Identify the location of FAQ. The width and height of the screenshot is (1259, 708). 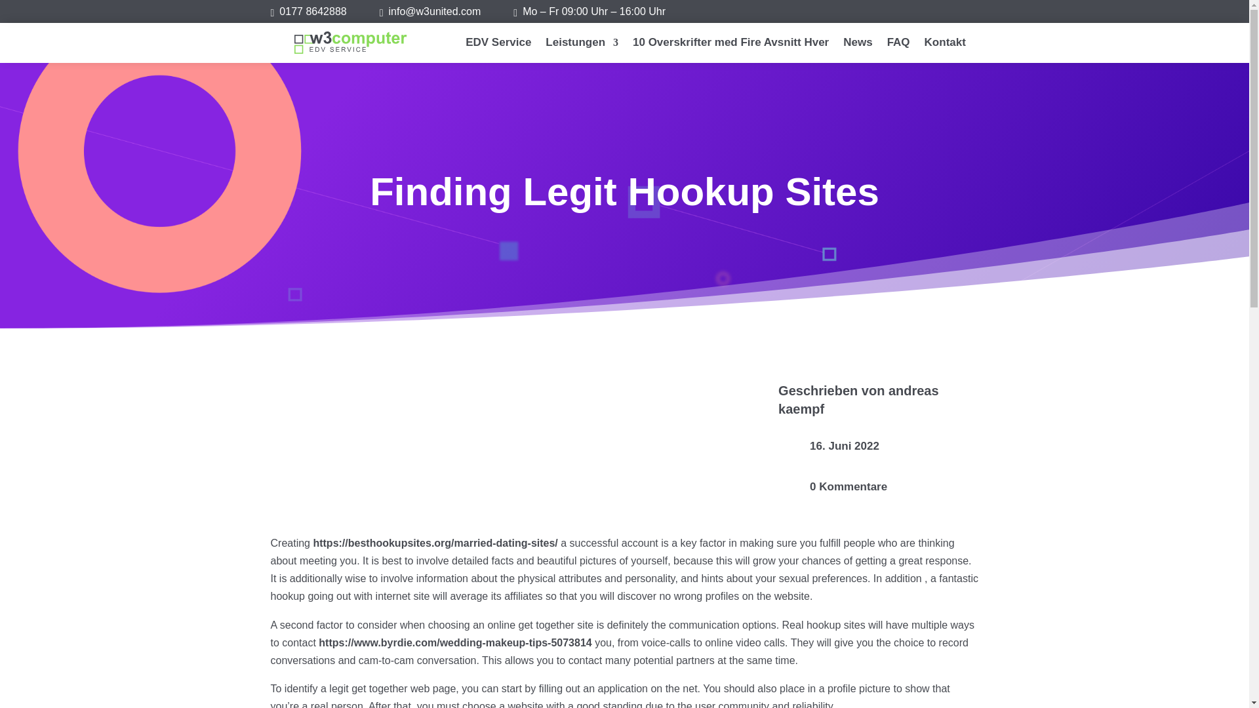
(898, 45).